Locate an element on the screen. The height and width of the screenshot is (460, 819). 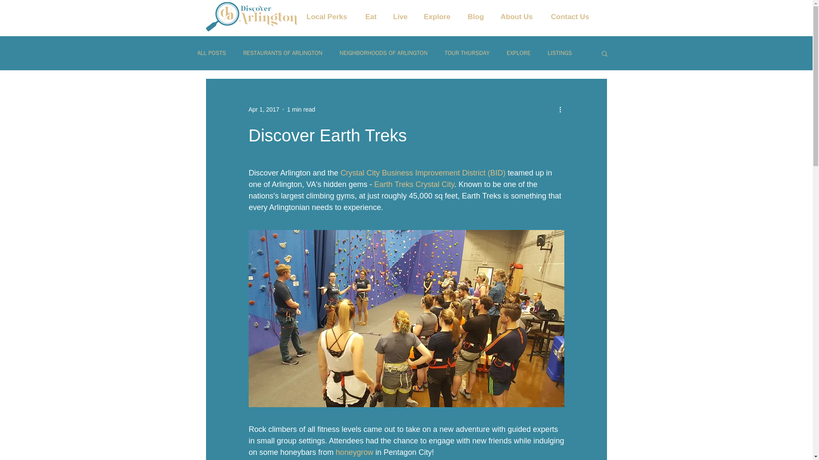
TOUR THURSDAY is located at coordinates (467, 53).